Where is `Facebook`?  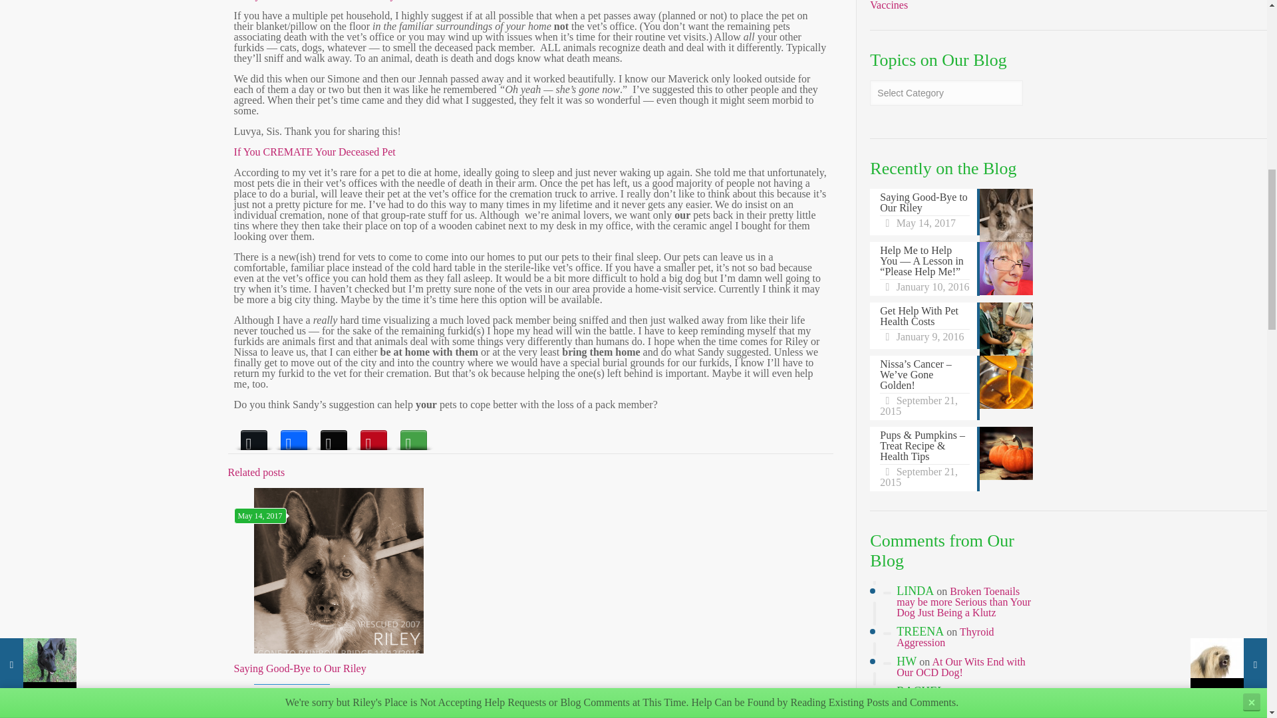 Facebook is located at coordinates (294, 436).